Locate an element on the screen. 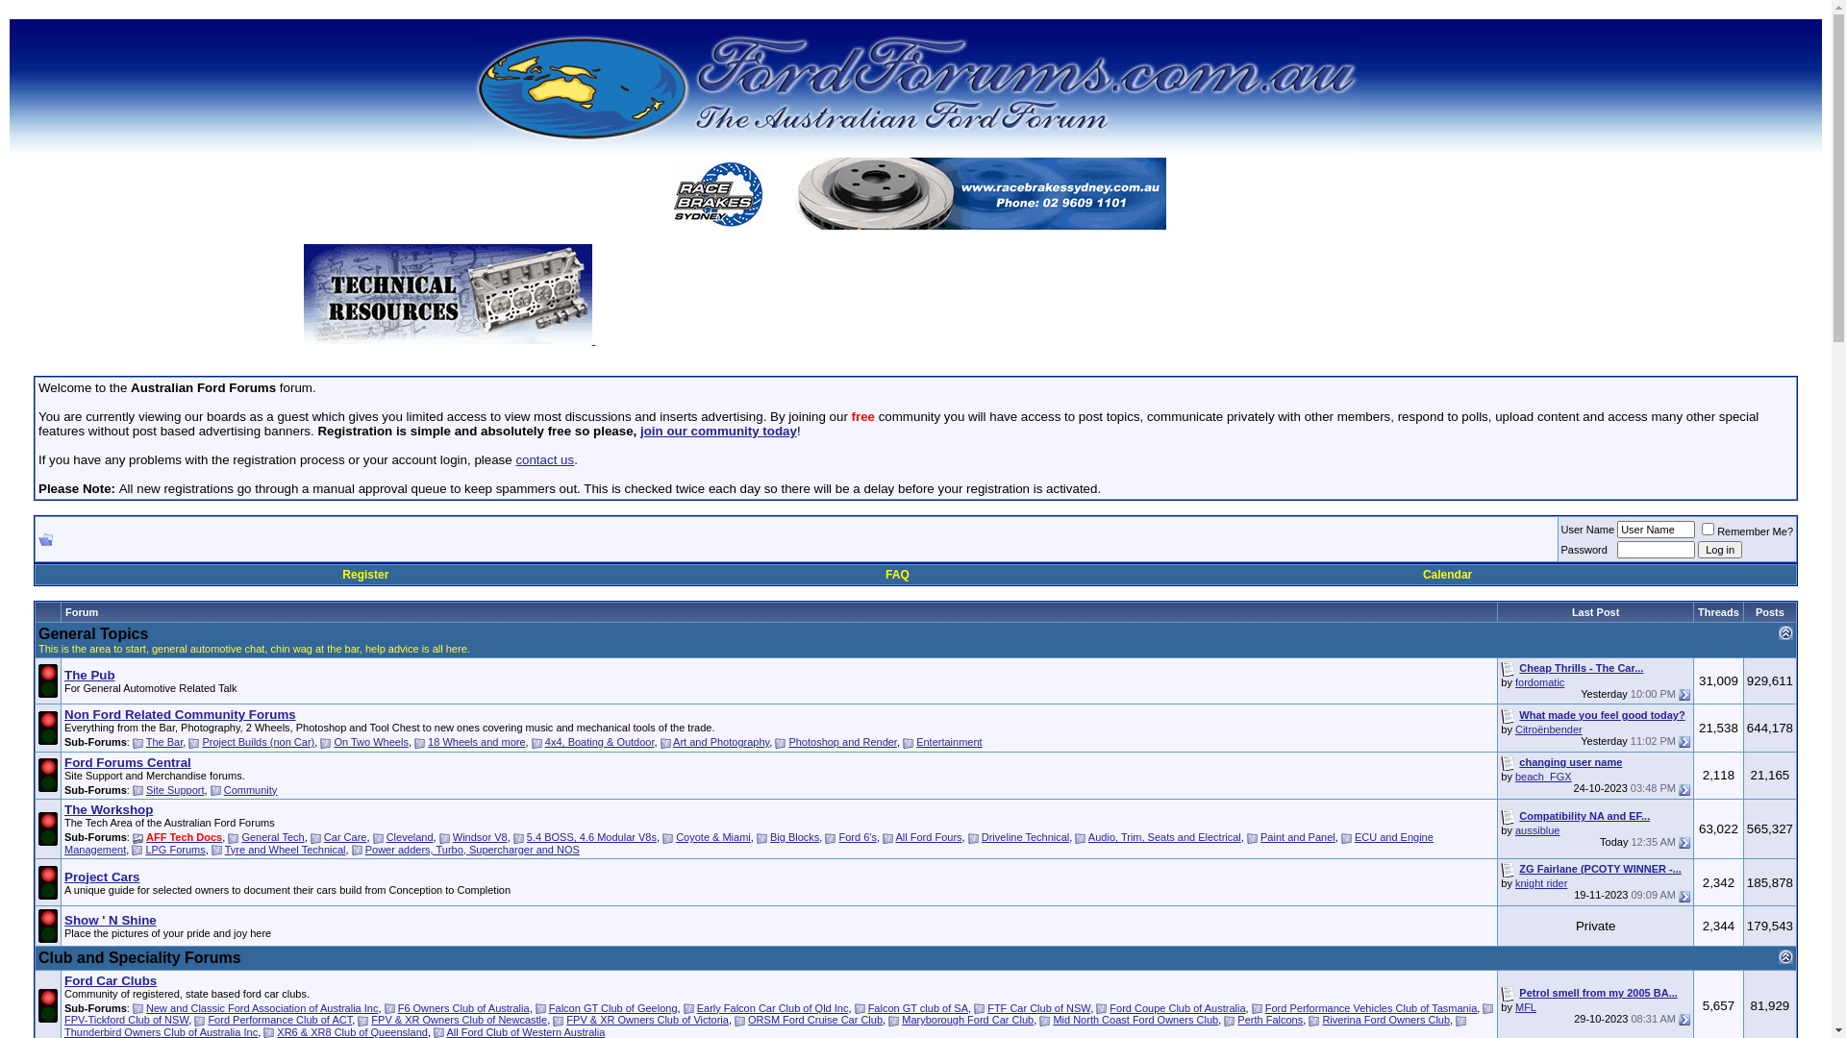 The image size is (1846, 1038). ECU and Engine Management is located at coordinates (749, 844).